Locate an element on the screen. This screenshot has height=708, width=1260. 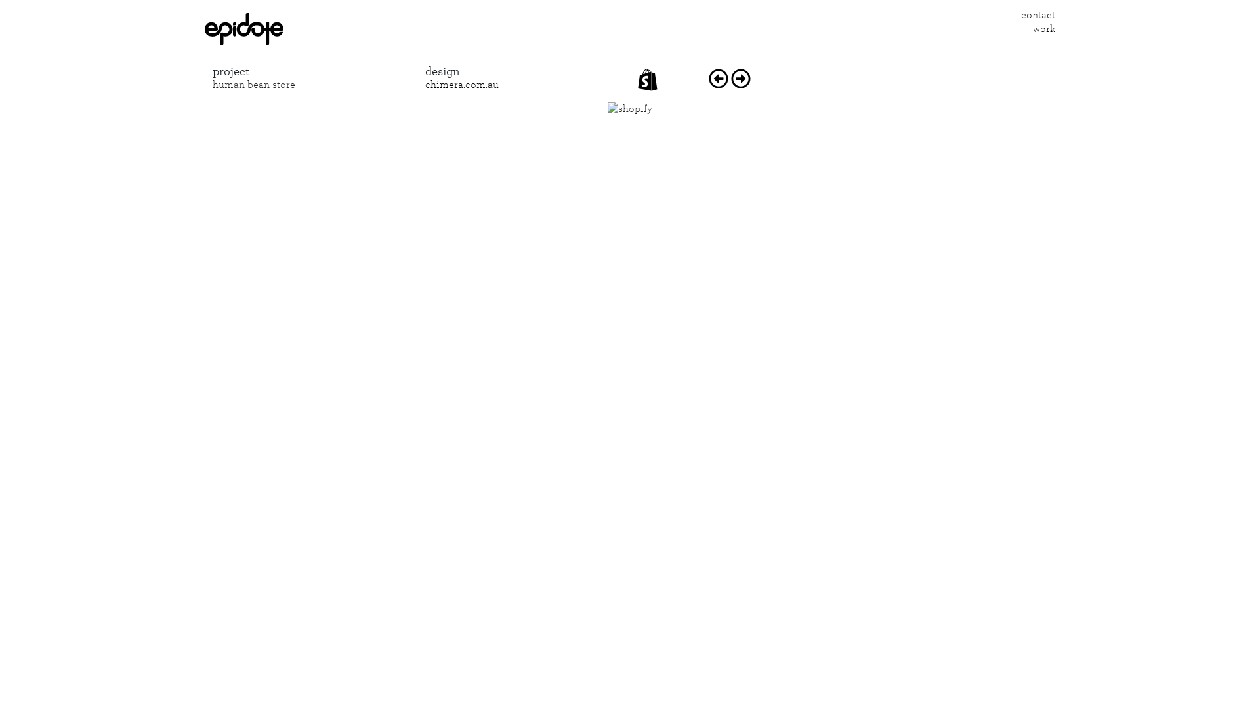
bard is located at coordinates (741, 76).